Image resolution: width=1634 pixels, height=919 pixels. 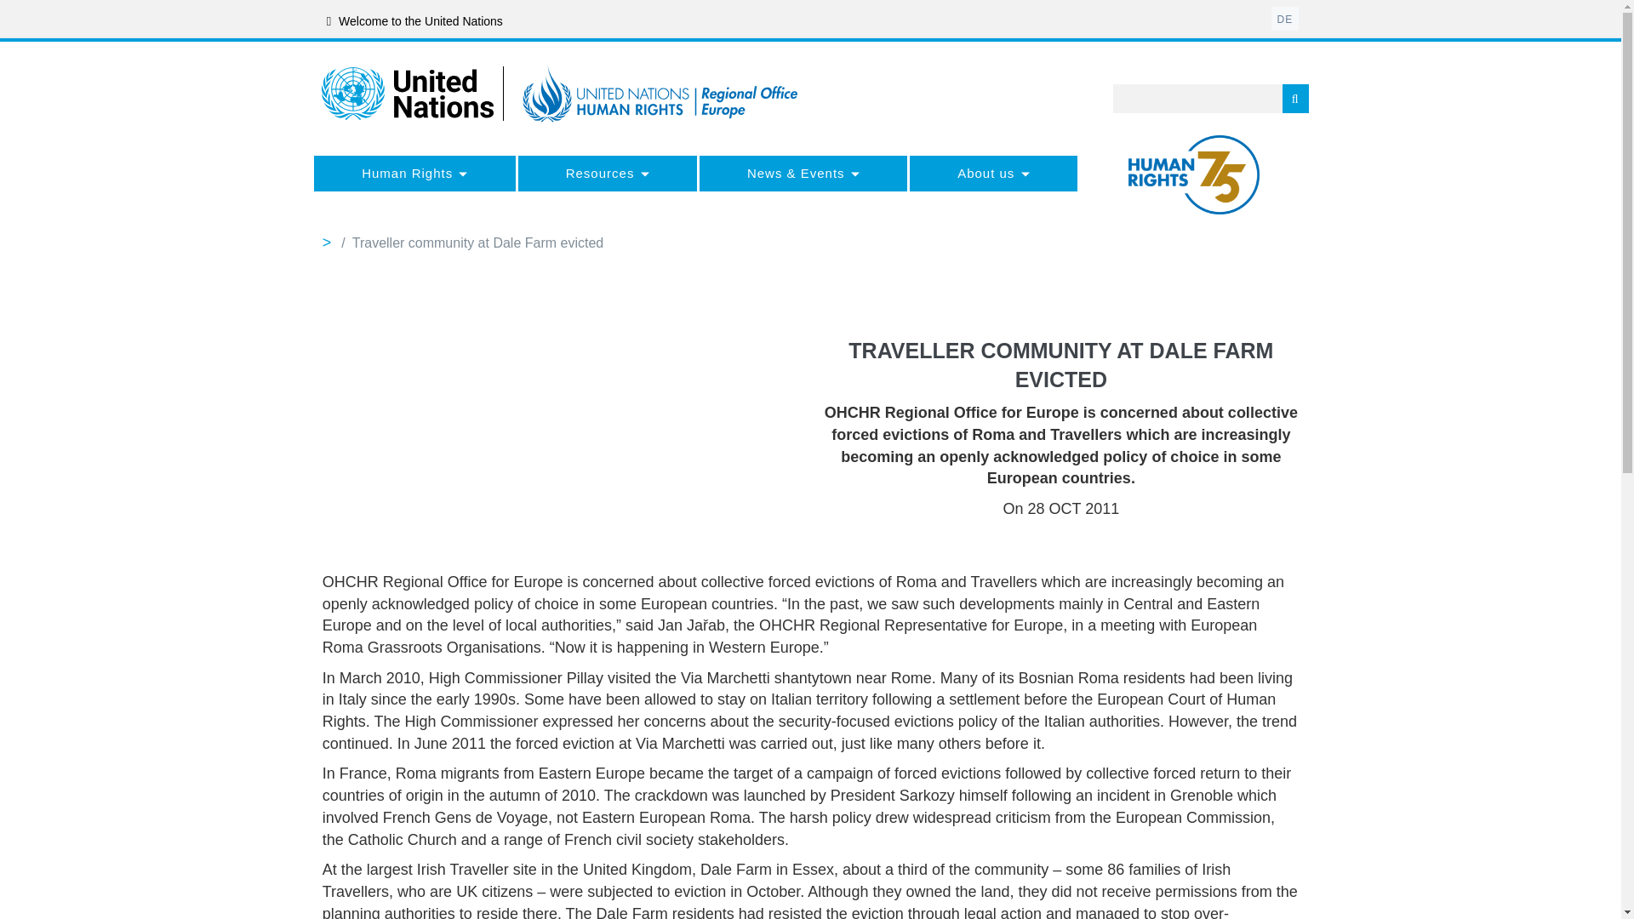 I want to click on Human Rights, so click(x=414, y=173).